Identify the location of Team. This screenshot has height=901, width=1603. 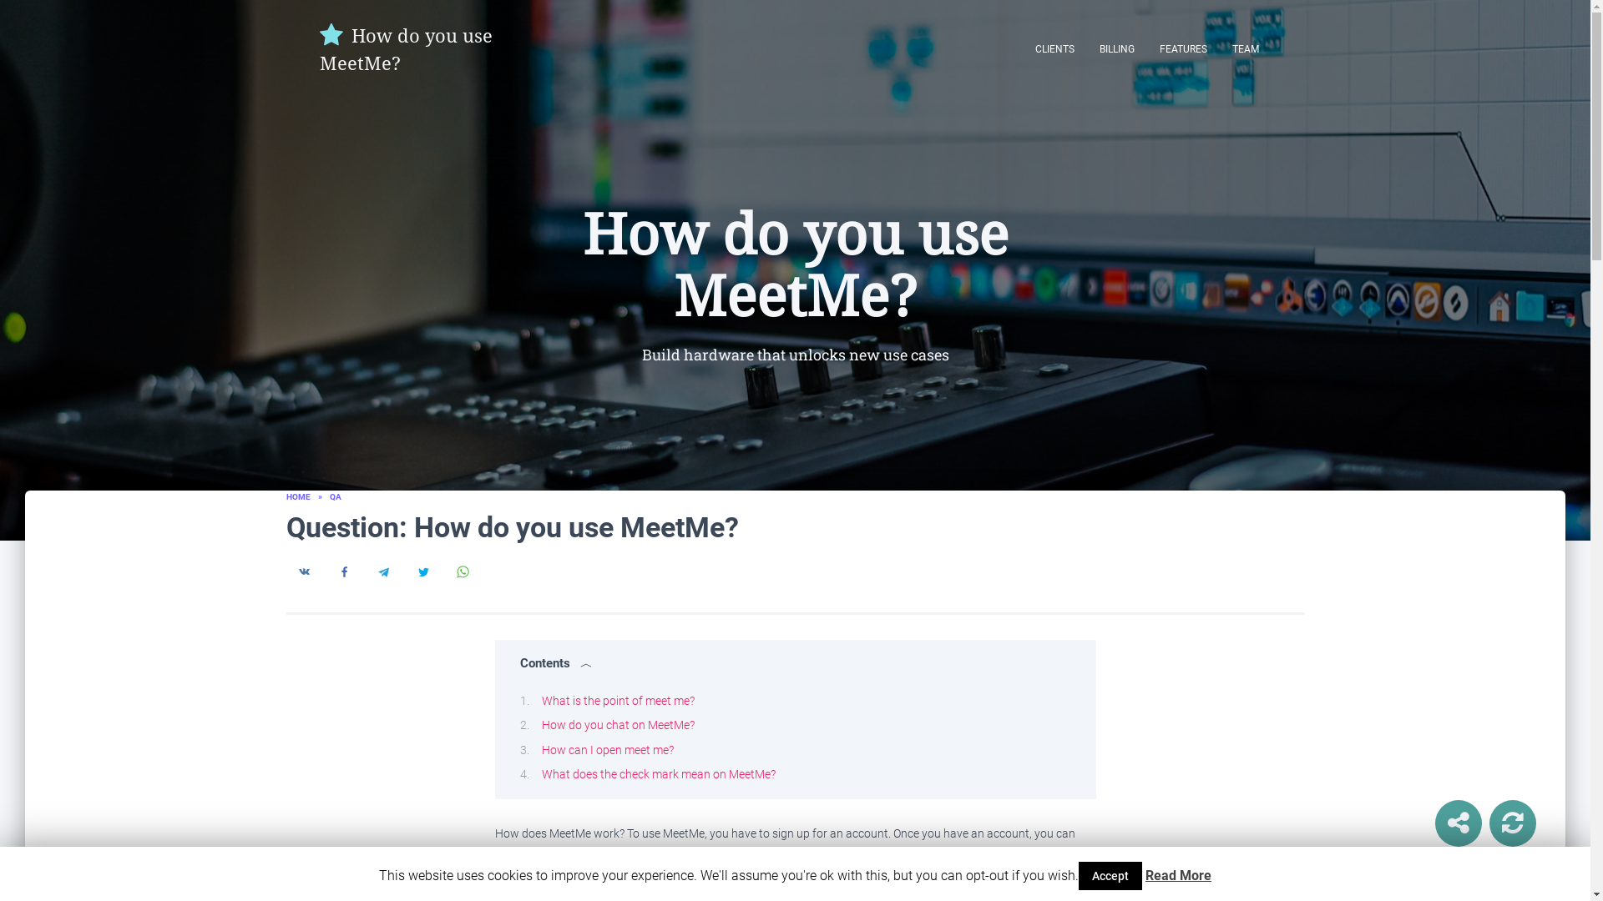
(1244, 48).